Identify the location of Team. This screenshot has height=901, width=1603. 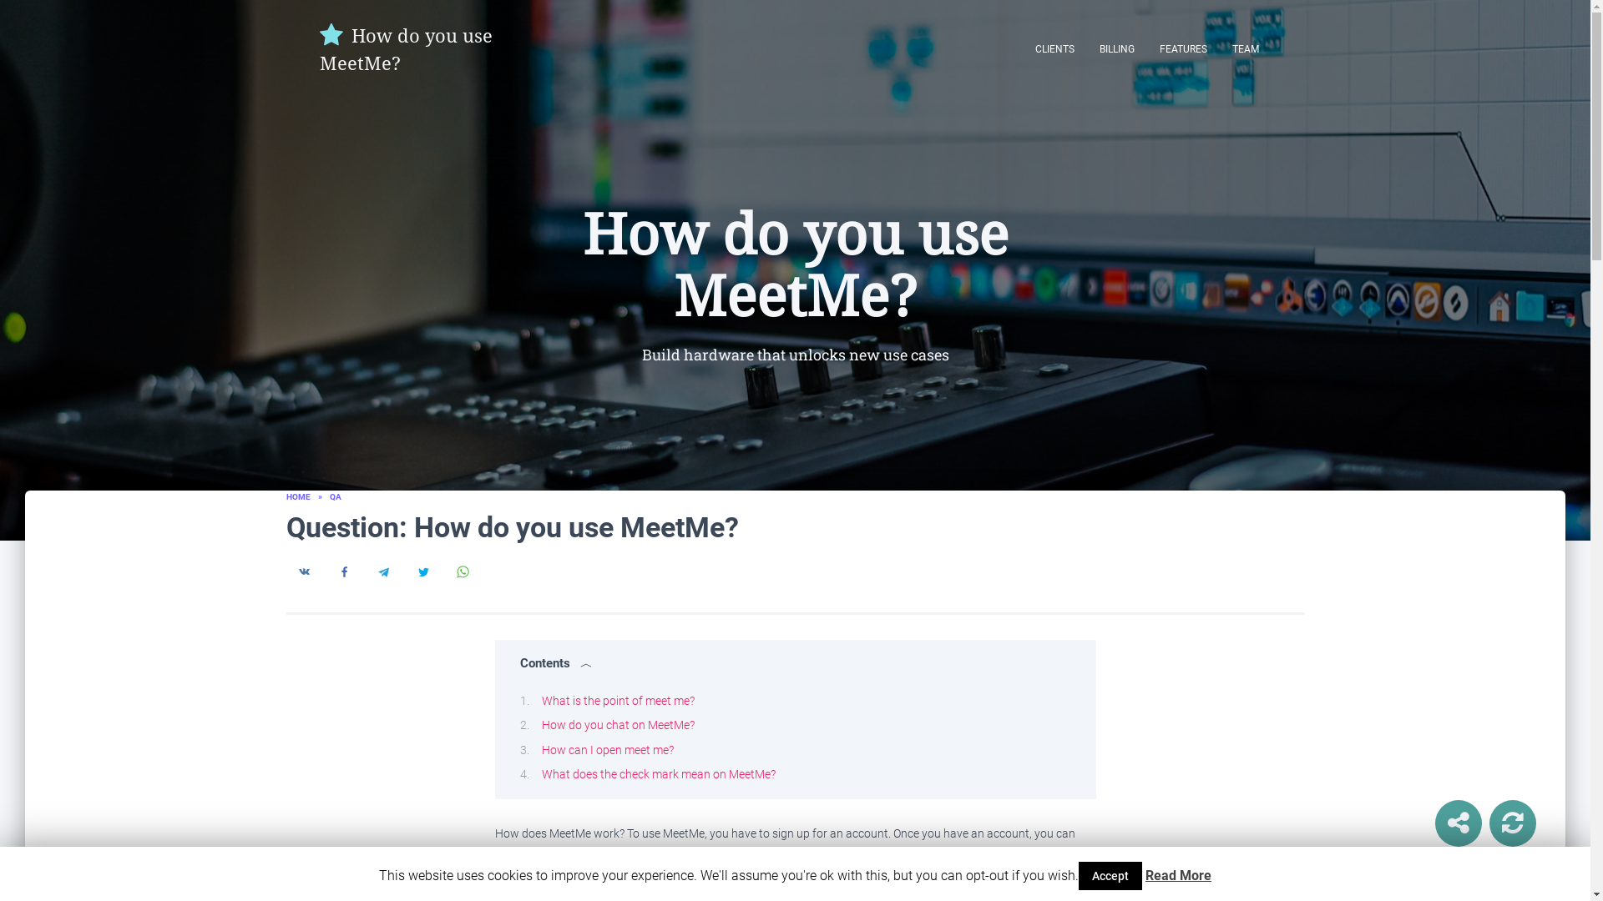
(1244, 48).